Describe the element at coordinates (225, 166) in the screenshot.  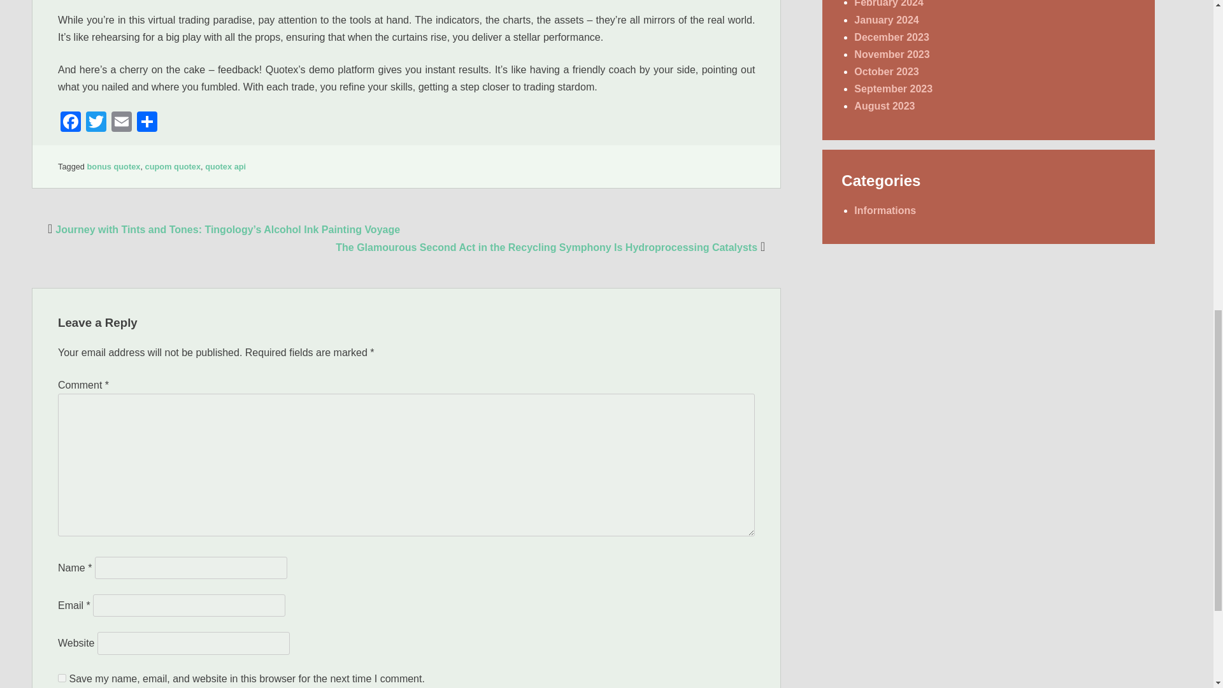
I see `quotex api` at that location.